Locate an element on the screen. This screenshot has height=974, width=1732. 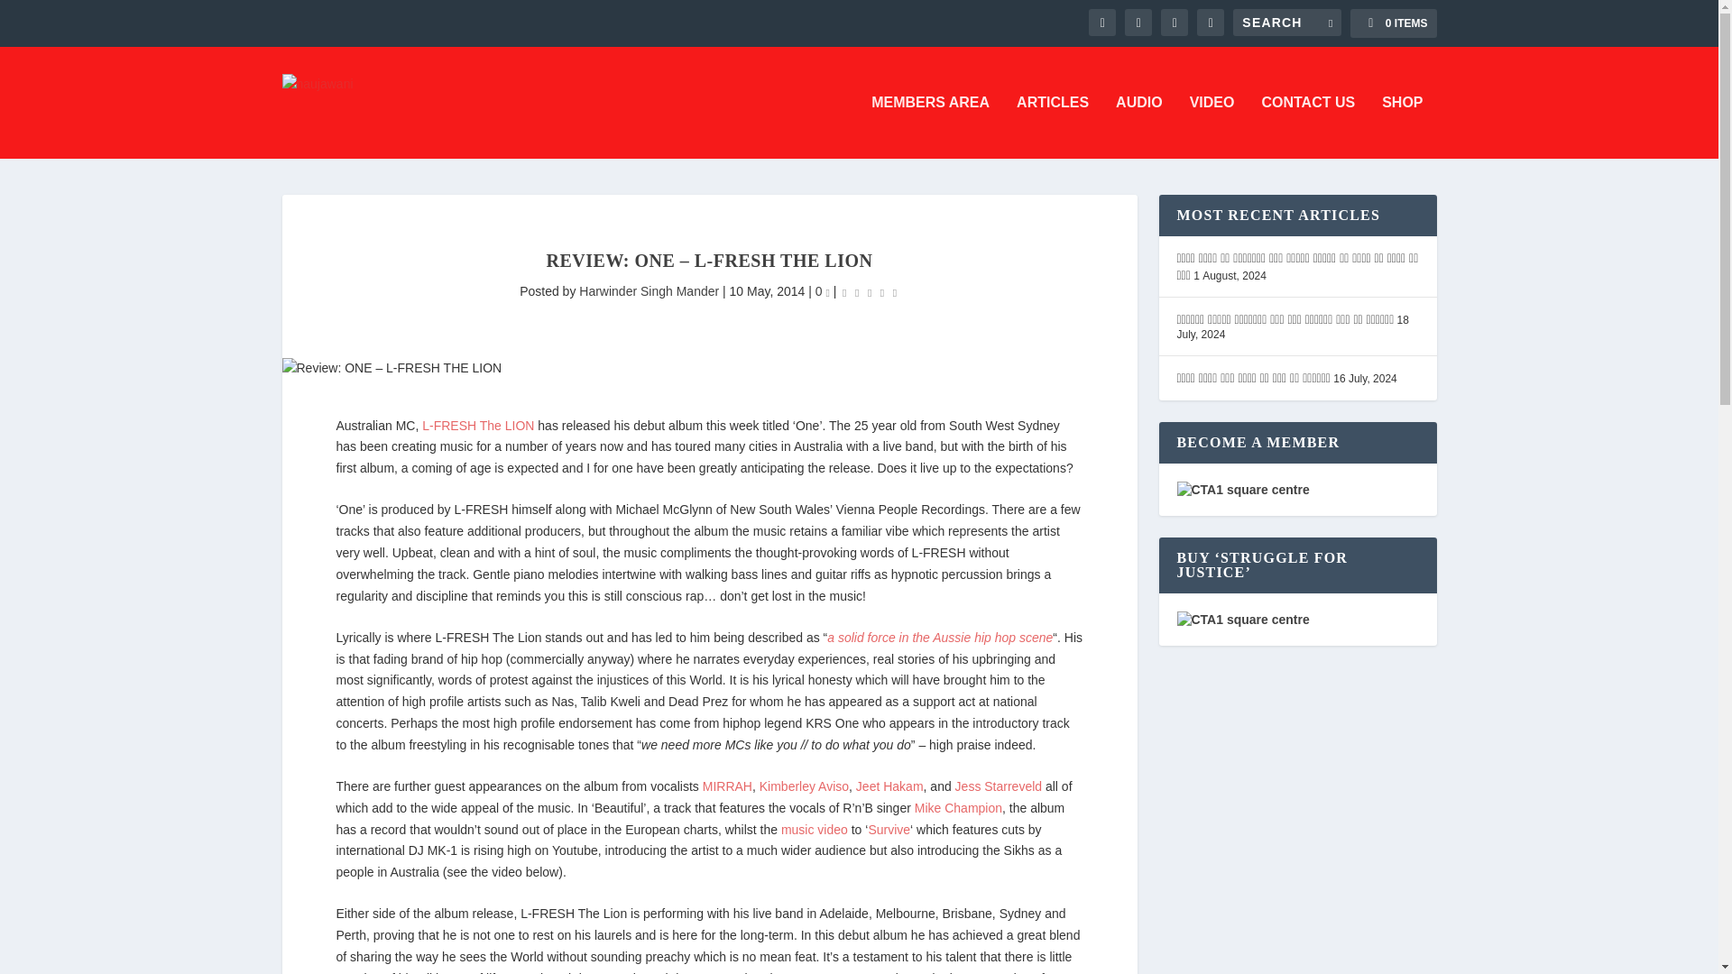
L-FRESH The LION is located at coordinates (478, 426).